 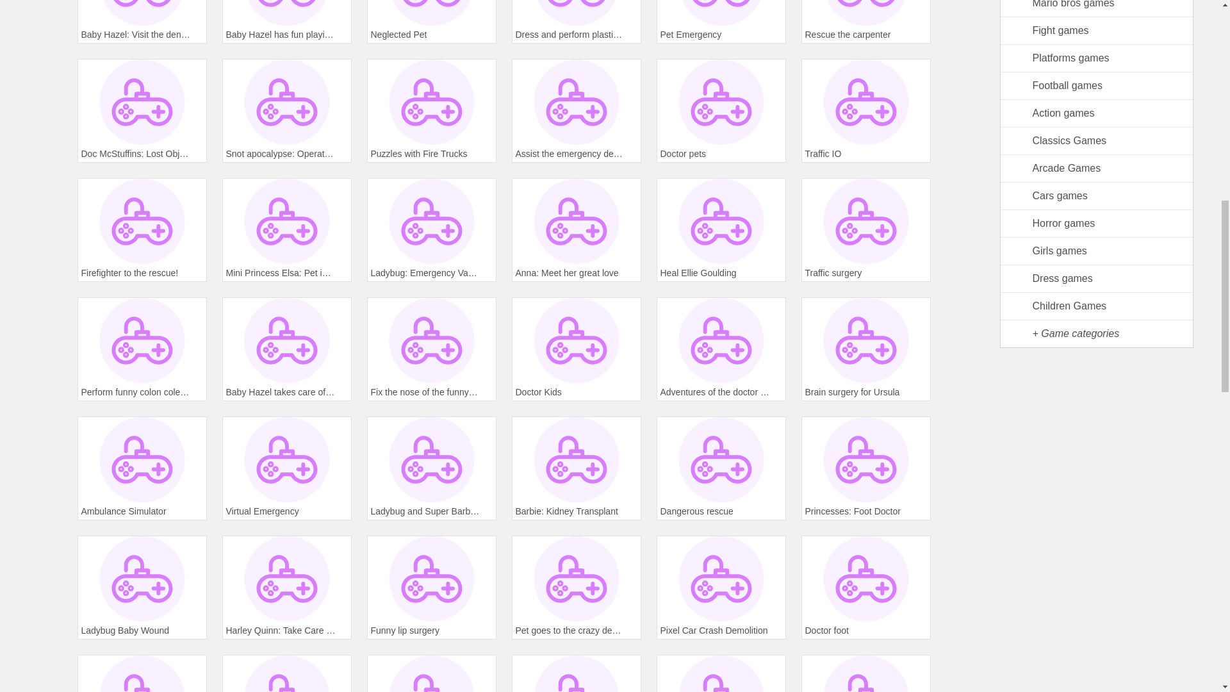 What do you see at coordinates (1097, 59) in the screenshot?
I see `Platforms games` at bounding box center [1097, 59].